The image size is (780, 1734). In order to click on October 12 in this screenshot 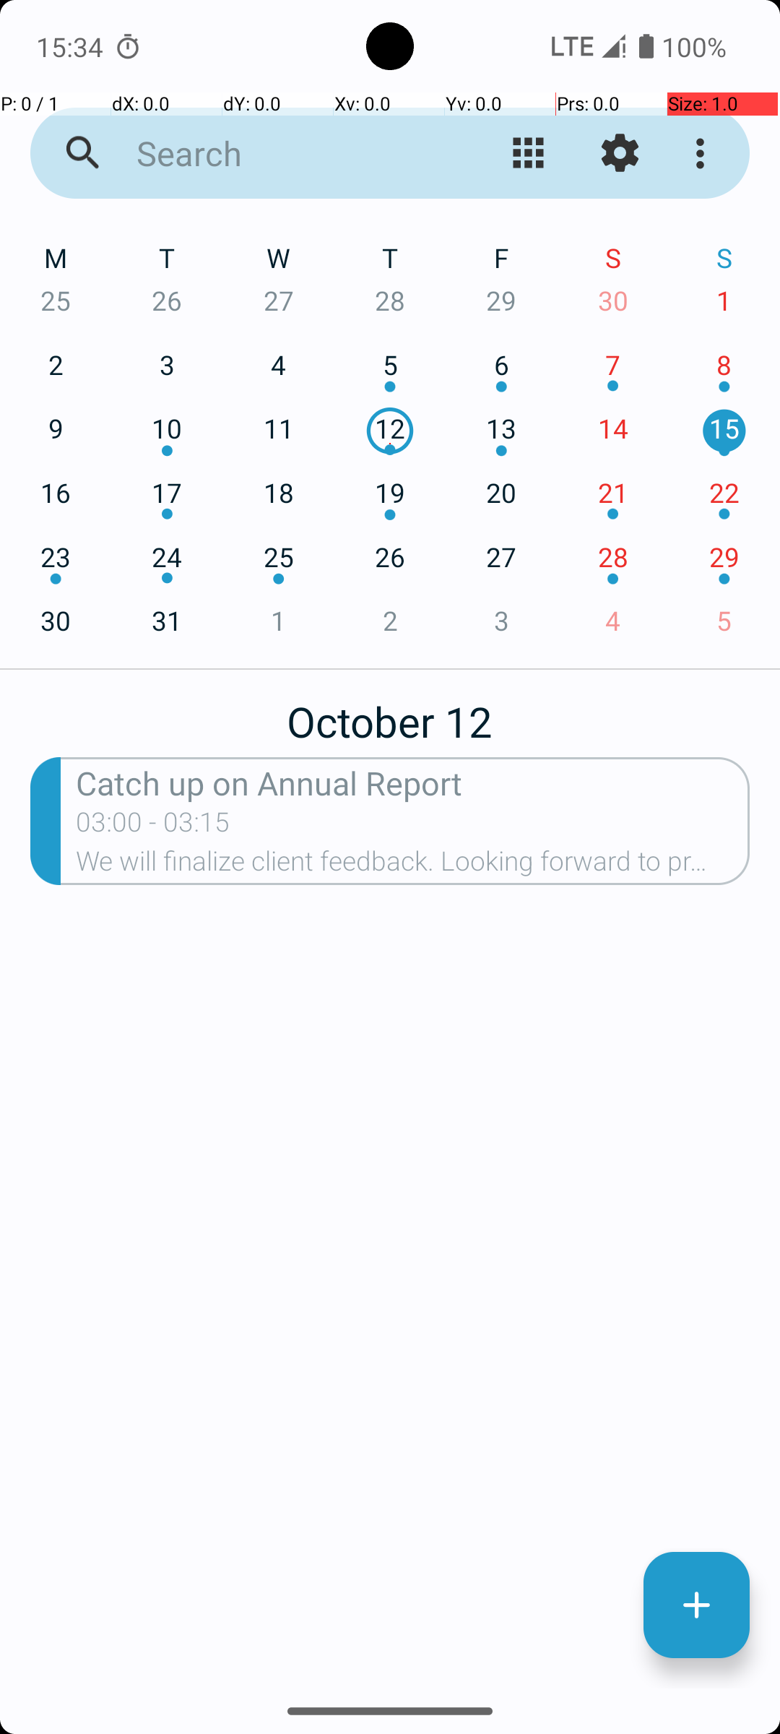, I will do `click(390, 714)`.